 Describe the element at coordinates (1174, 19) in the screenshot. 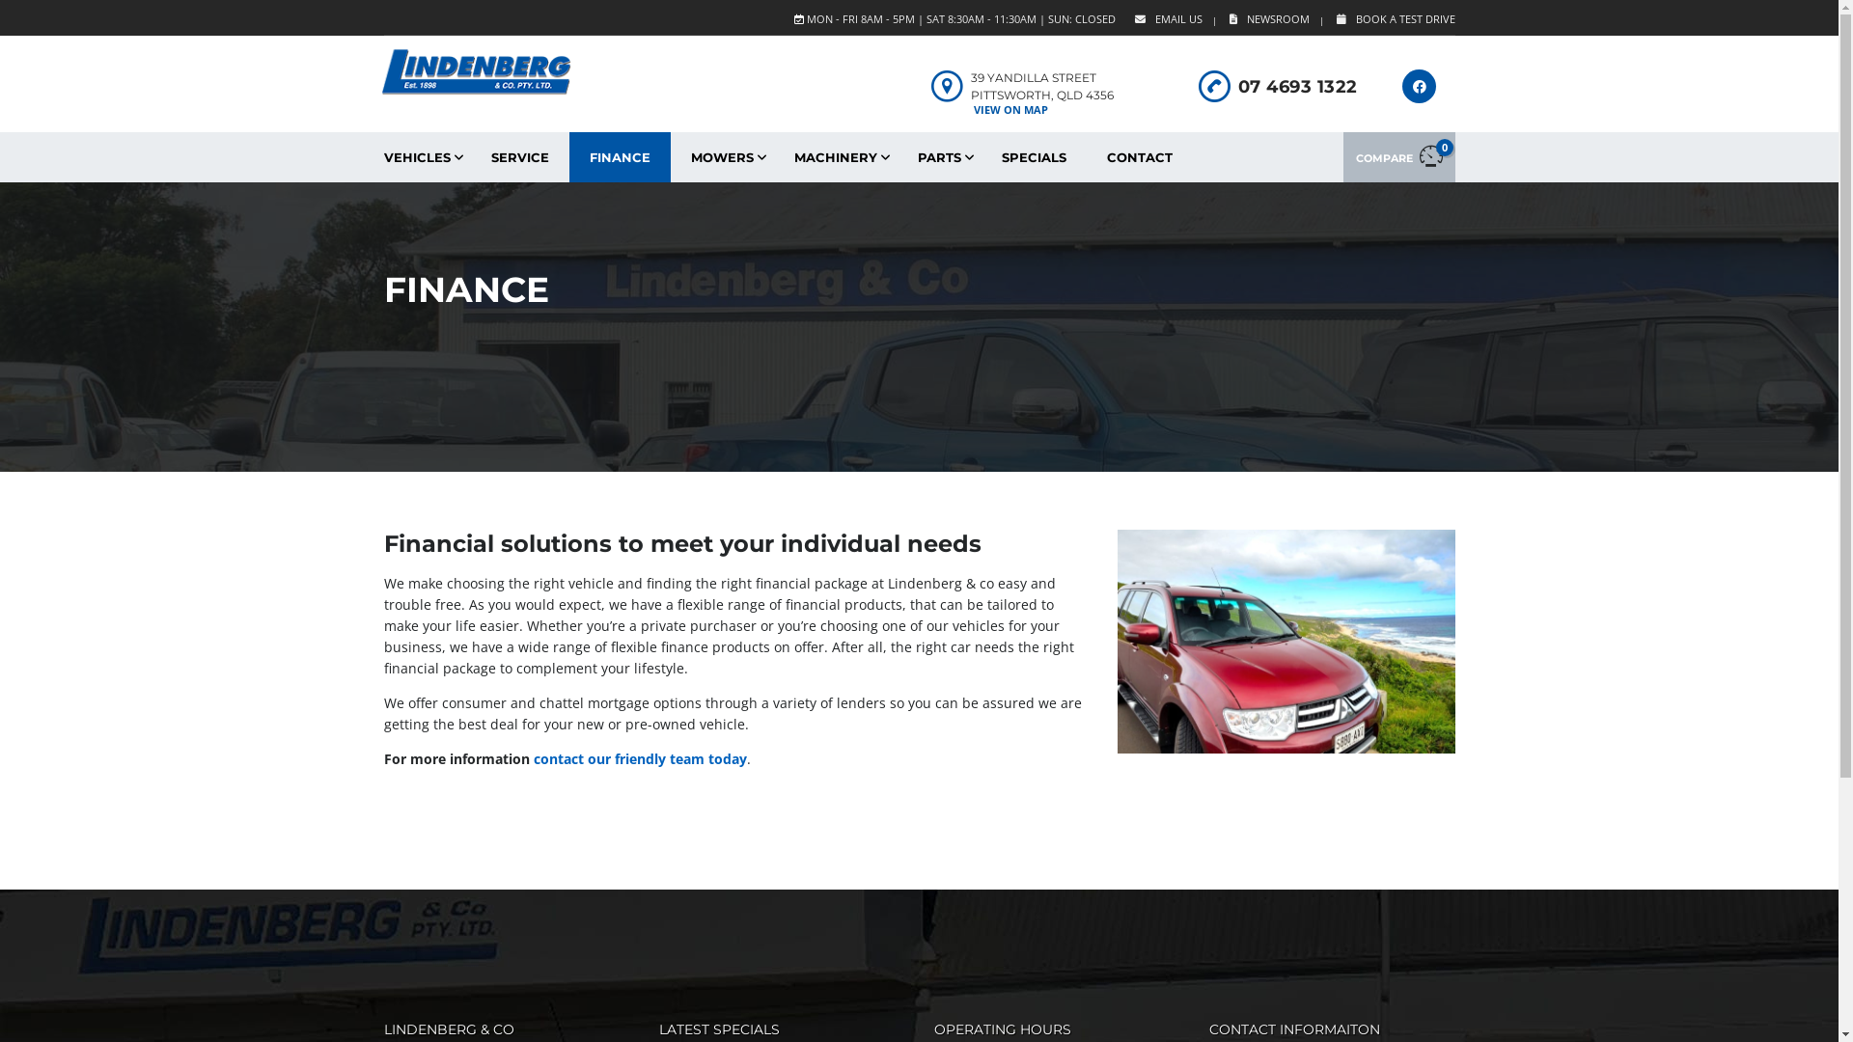

I see `EMAIL US` at that location.